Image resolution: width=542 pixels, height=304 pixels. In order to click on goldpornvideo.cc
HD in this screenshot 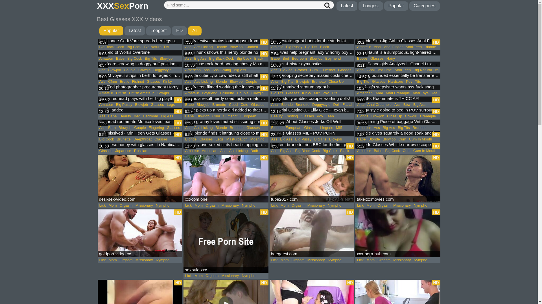, I will do `click(140, 233)`.